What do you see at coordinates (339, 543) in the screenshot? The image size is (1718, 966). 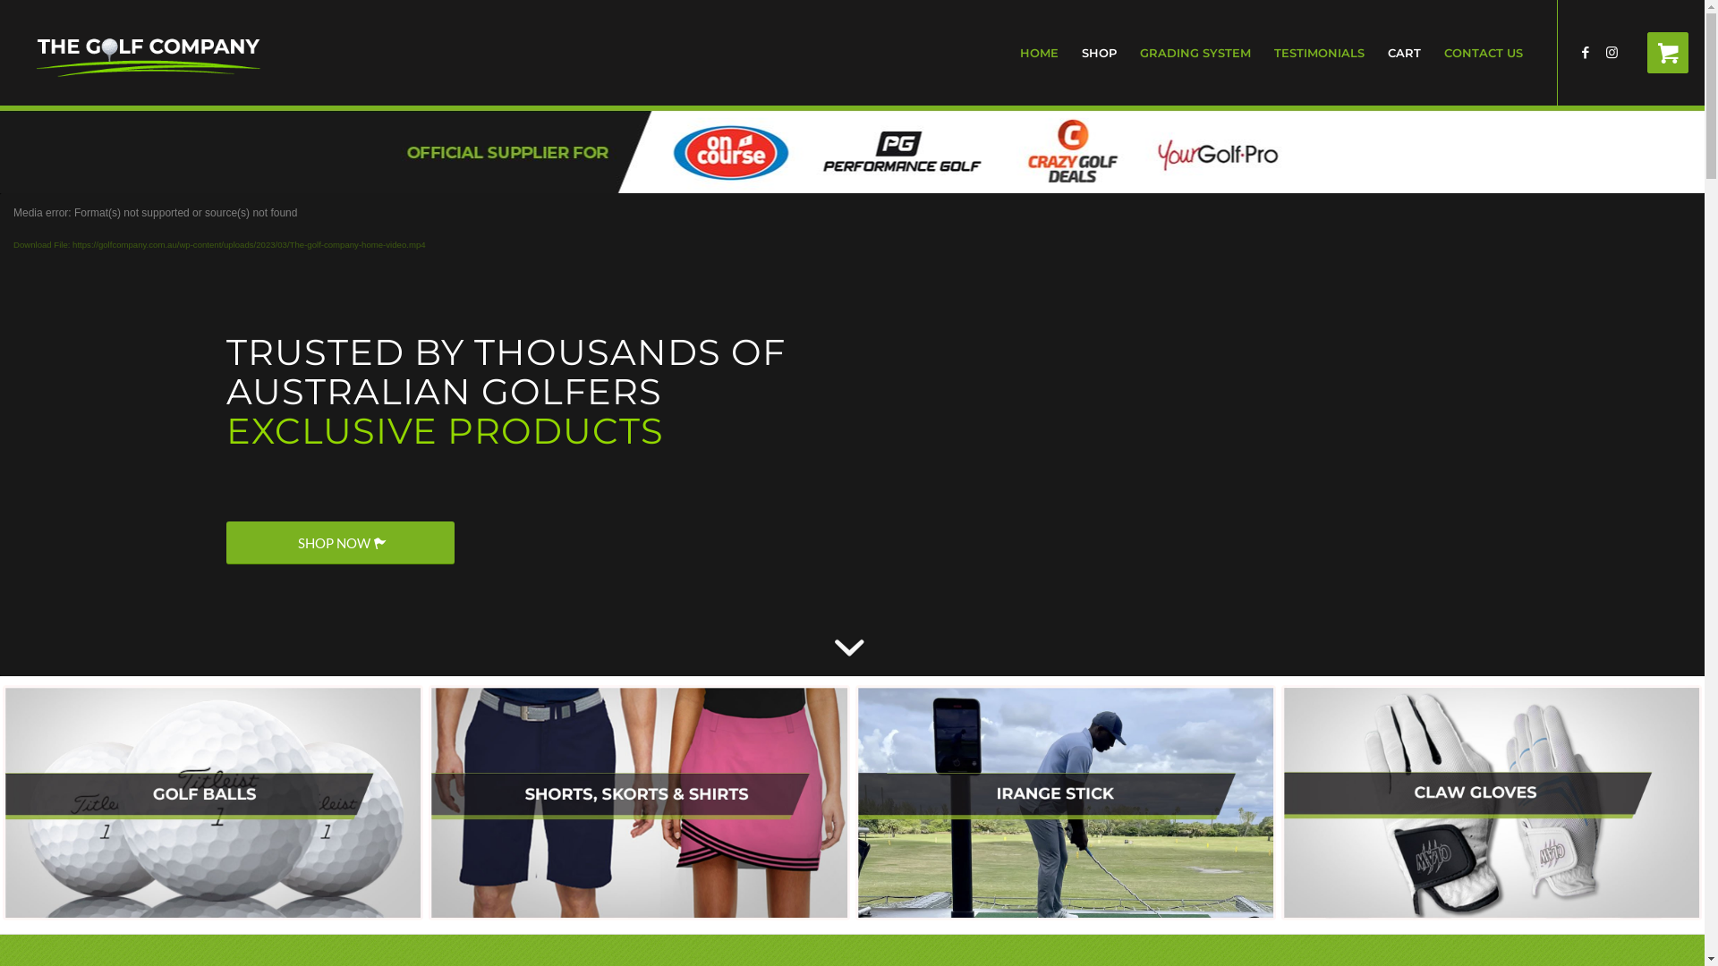 I see `SHOP NOW` at bounding box center [339, 543].